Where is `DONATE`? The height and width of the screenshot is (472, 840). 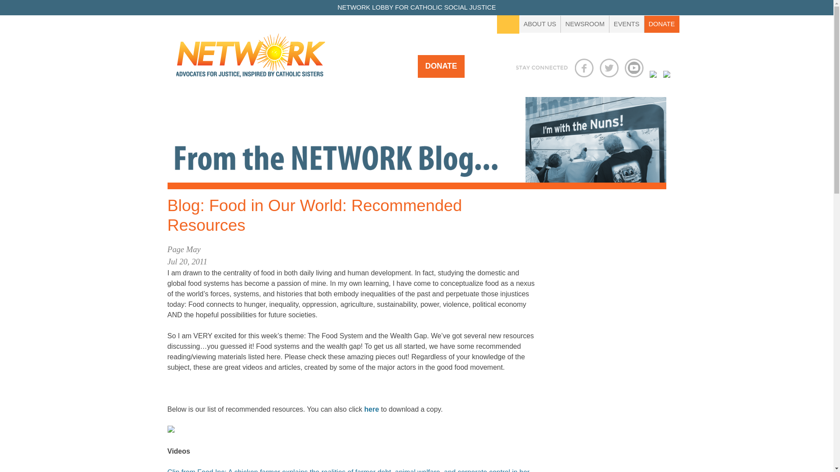
DONATE is located at coordinates (441, 66).